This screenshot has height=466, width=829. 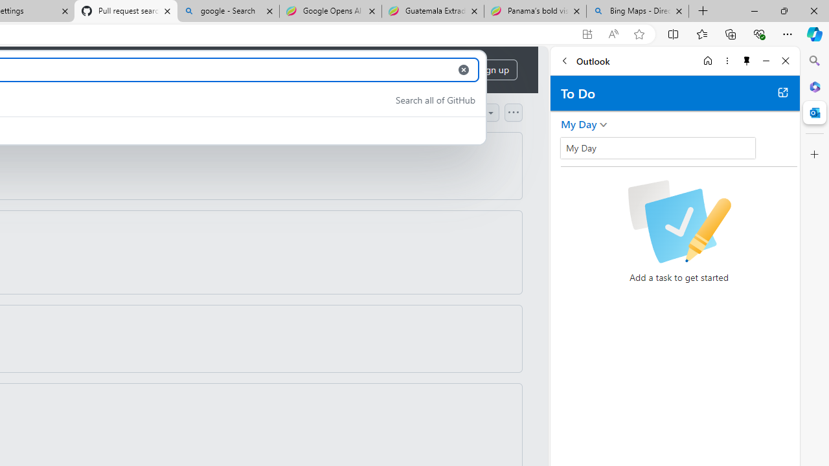 I want to click on Sign up, so click(x=494, y=70).